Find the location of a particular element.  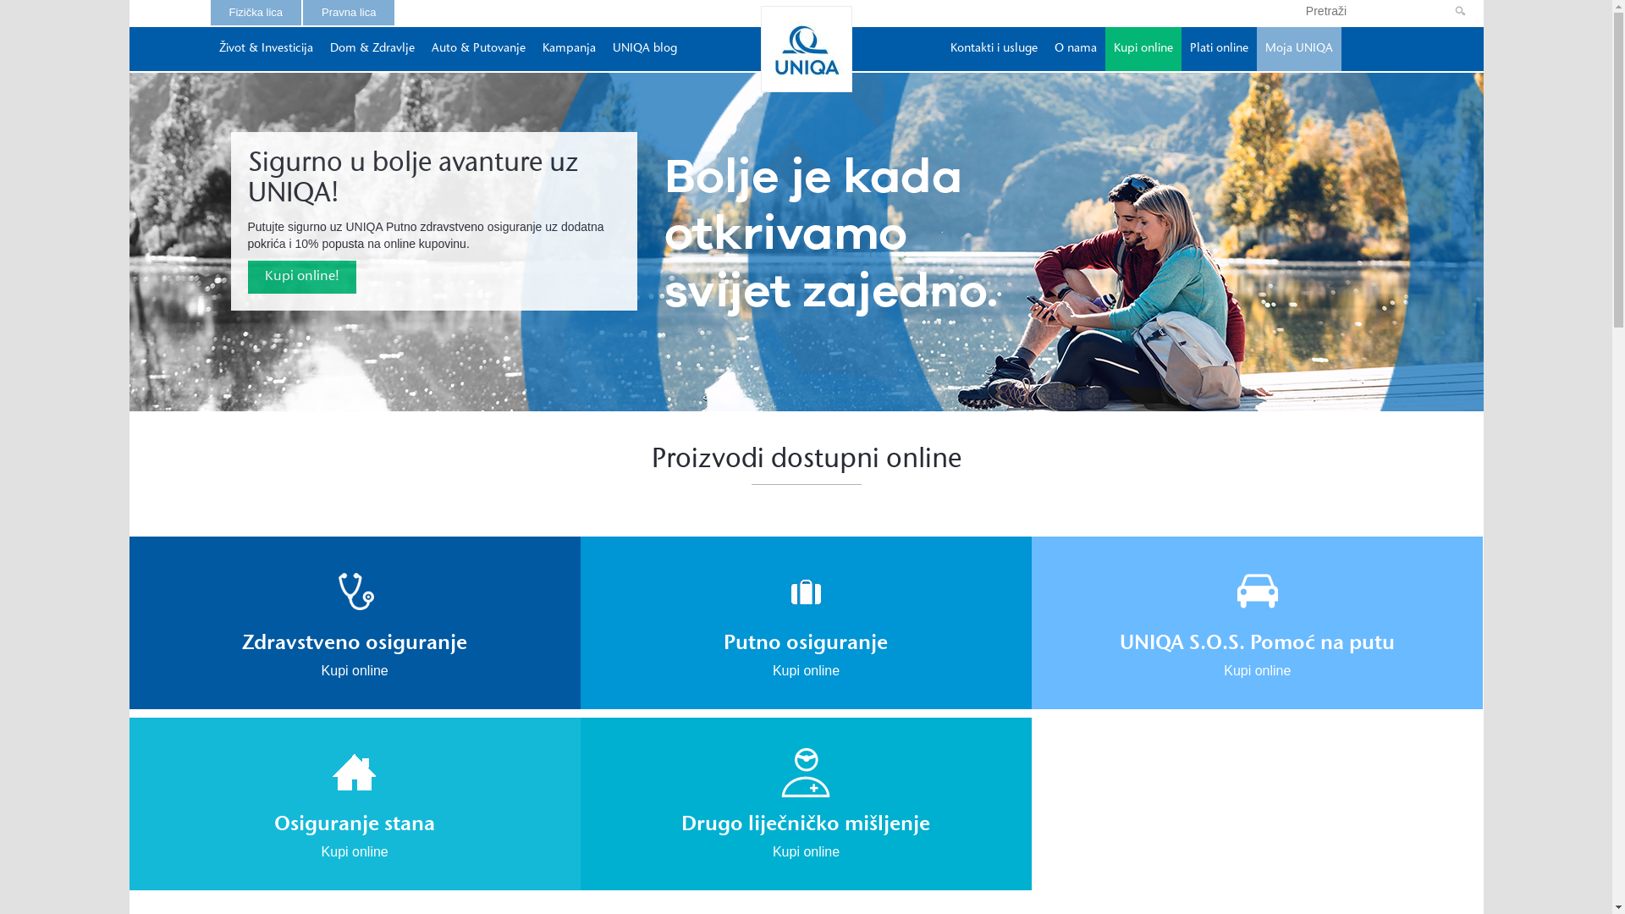

UNIQA blog is located at coordinates (645, 49).